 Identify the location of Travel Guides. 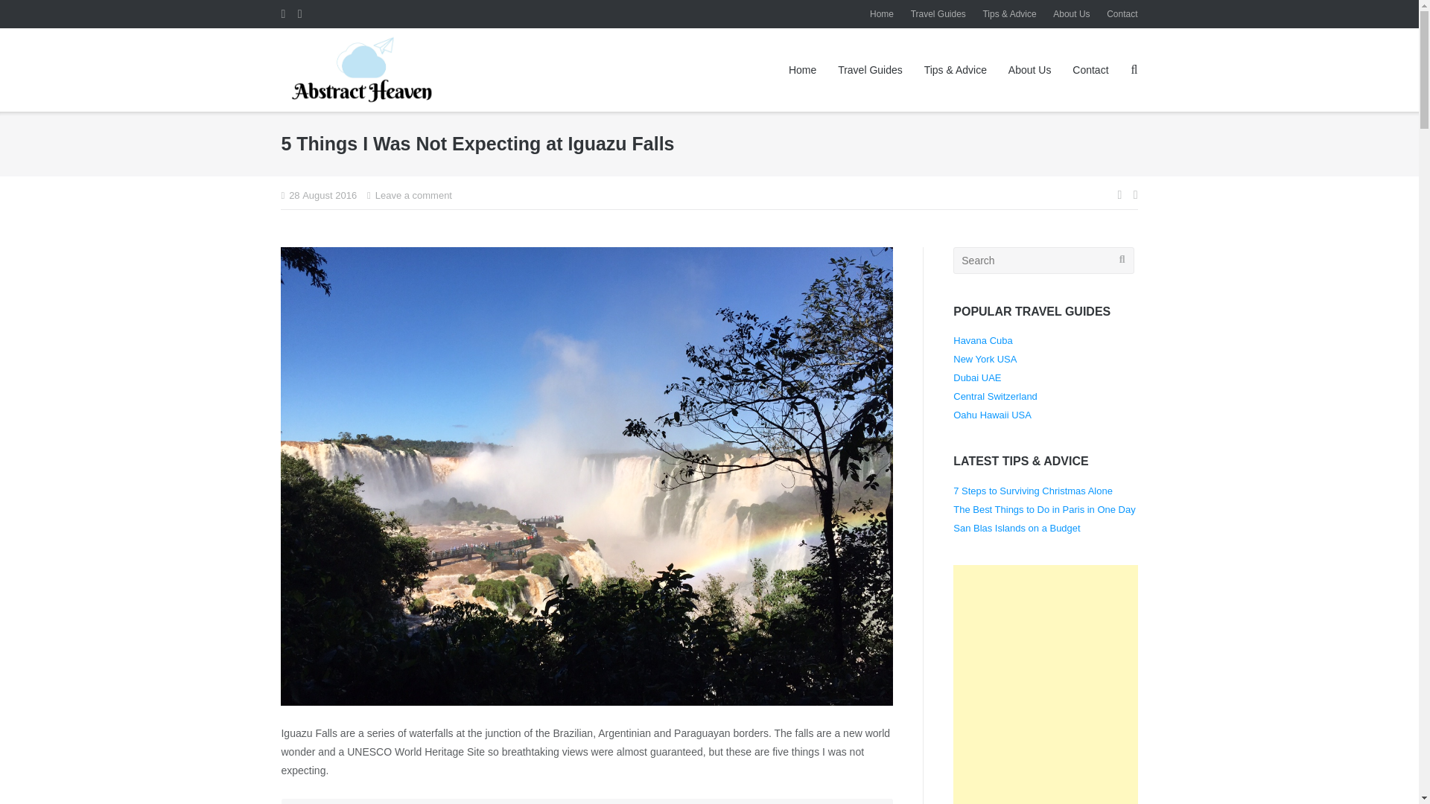
(870, 70).